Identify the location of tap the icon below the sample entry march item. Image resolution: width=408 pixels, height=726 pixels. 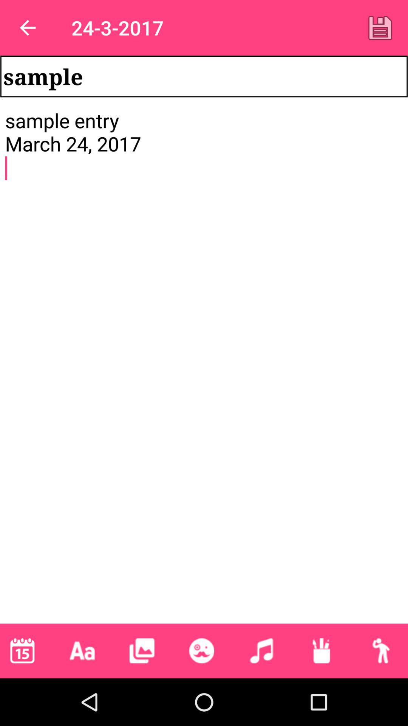
(82, 651).